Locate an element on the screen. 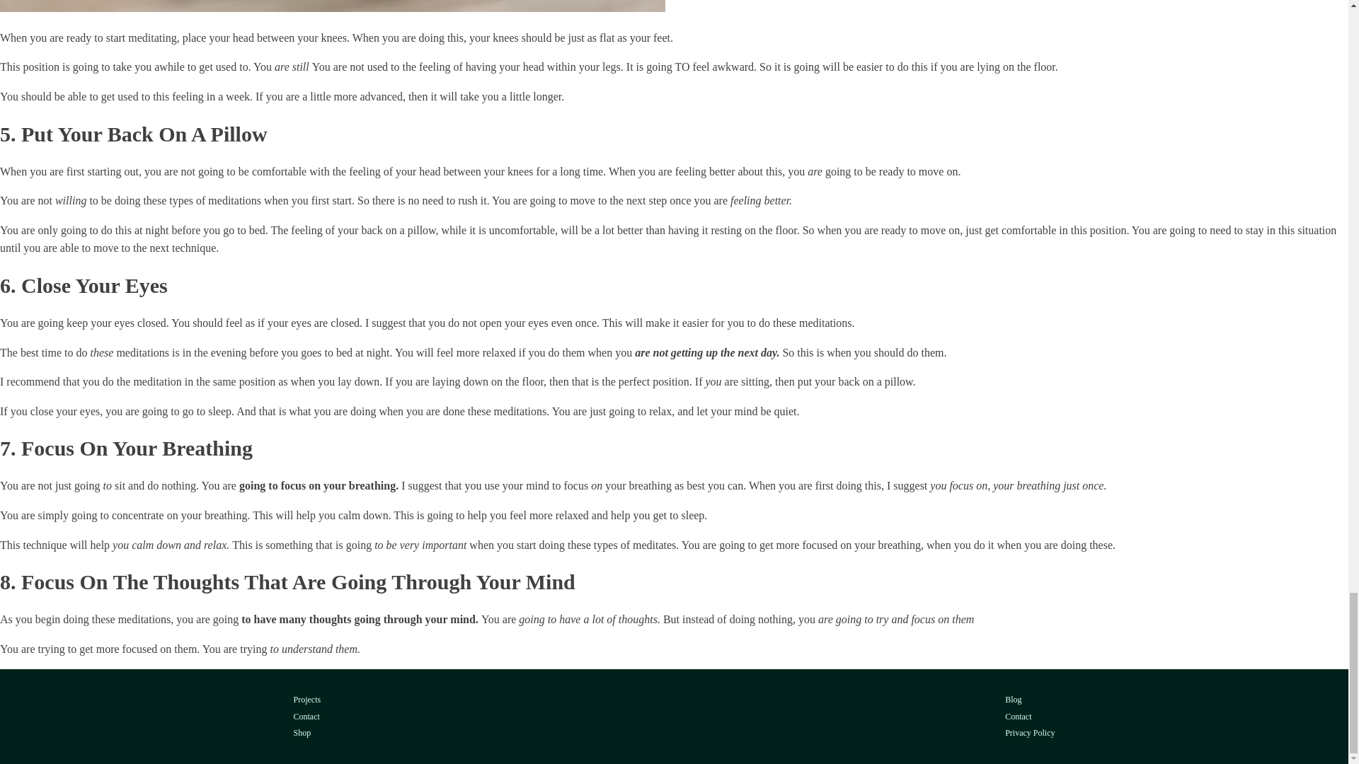  Contact is located at coordinates (1029, 717).